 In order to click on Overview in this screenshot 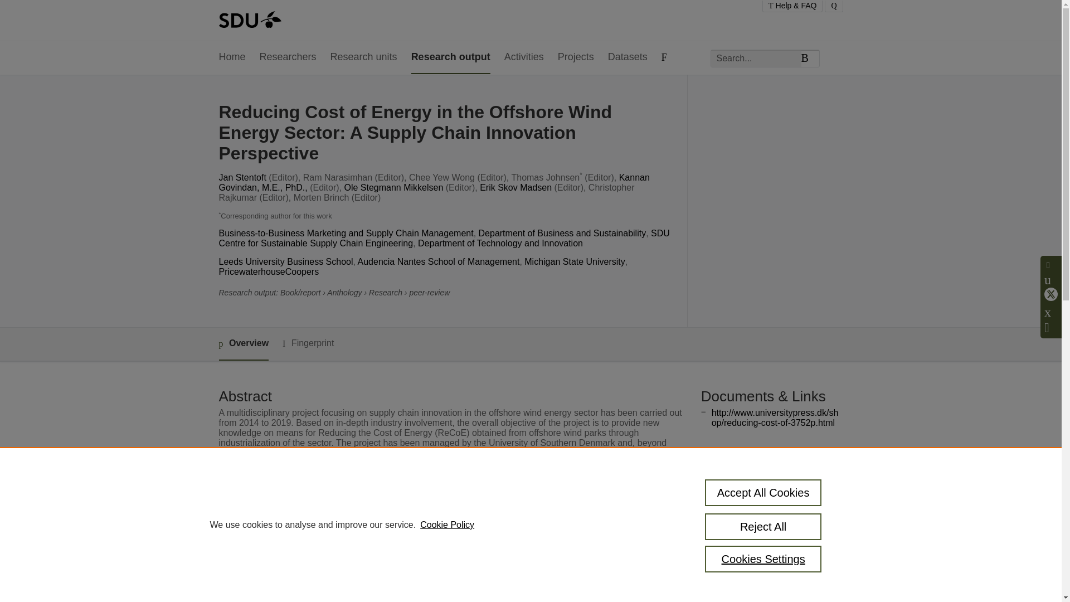, I will do `click(243, 343)`.